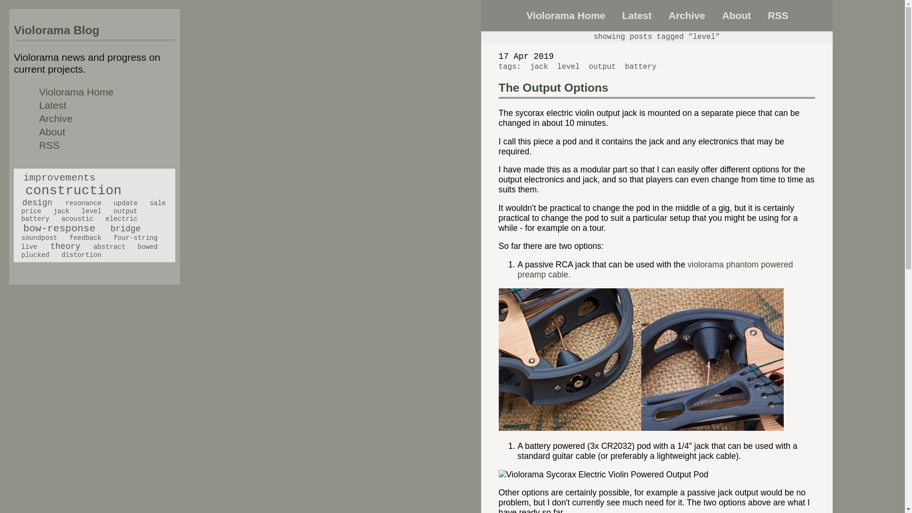  What do you see at coordinates (603, 475) in the screenshot?
I see `jack battery pod` at bounding box center [603, 475].